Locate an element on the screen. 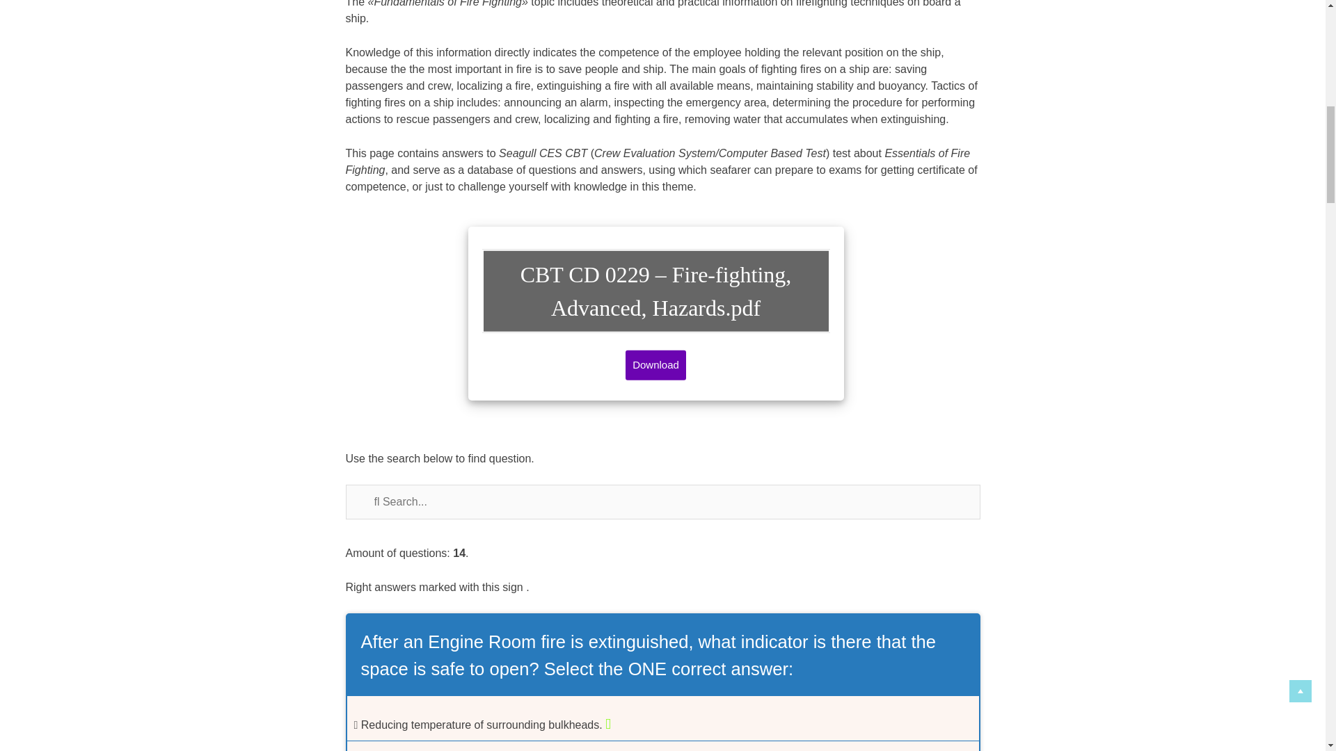  Write a question or one word is located at coordinates (662, 502).